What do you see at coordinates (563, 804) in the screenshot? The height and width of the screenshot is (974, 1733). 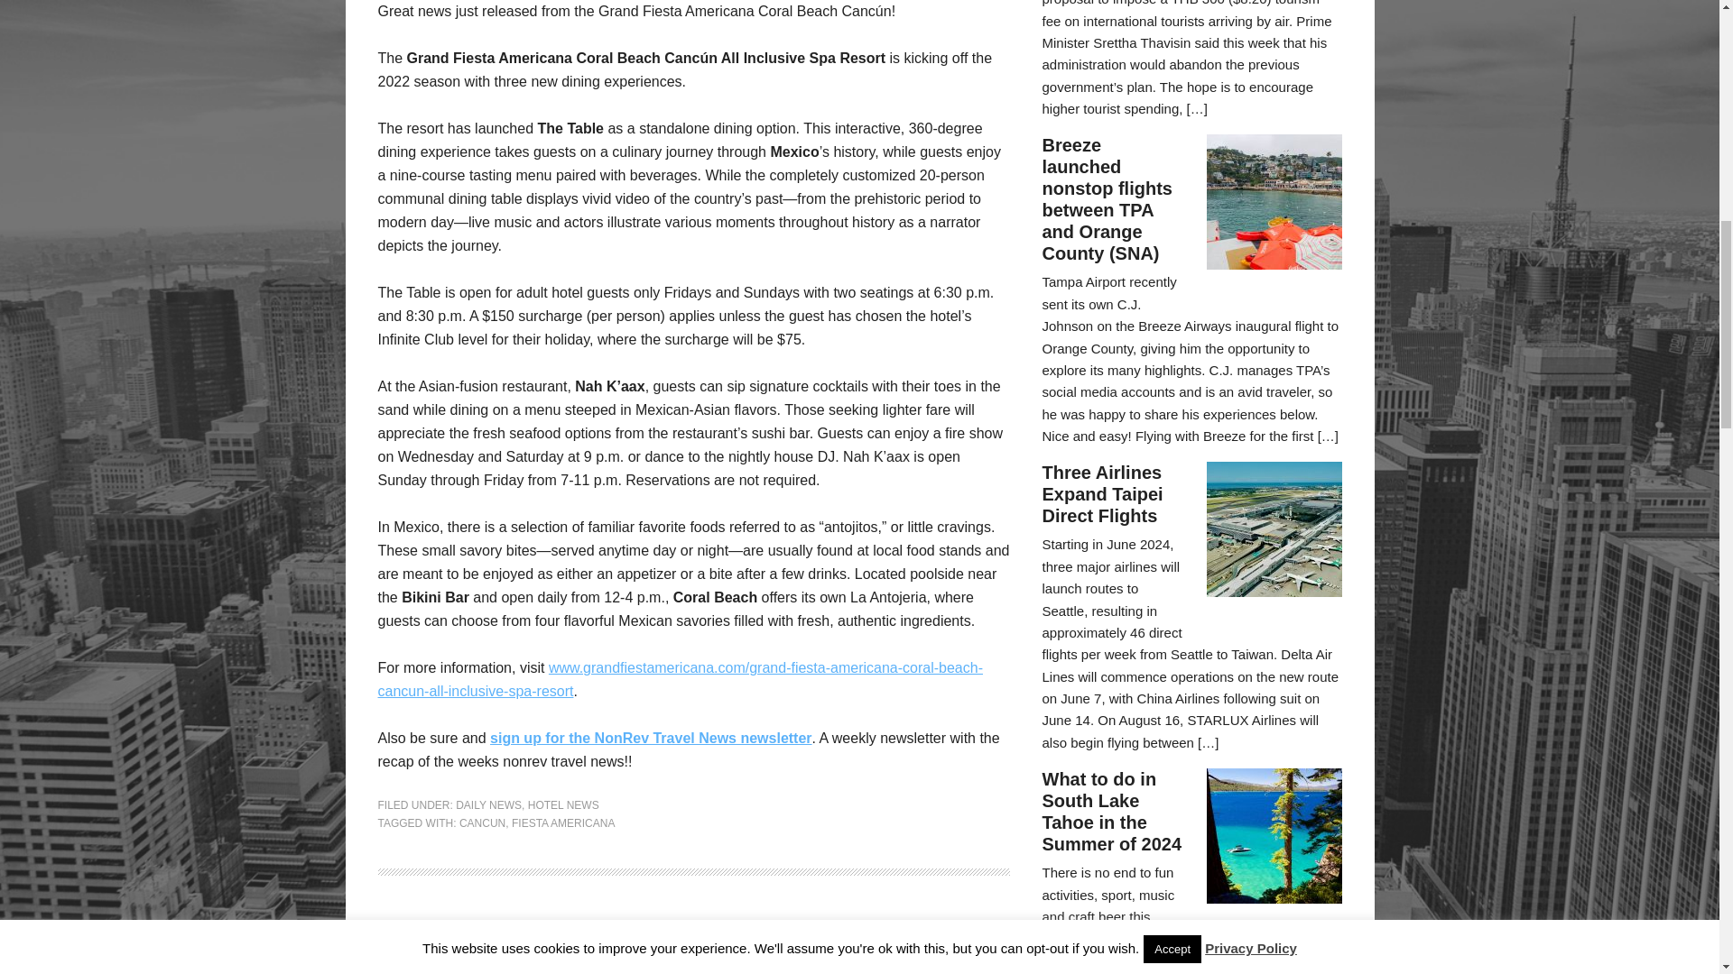 I see `HOTEL NEWS` at bounding box center [563, 804].